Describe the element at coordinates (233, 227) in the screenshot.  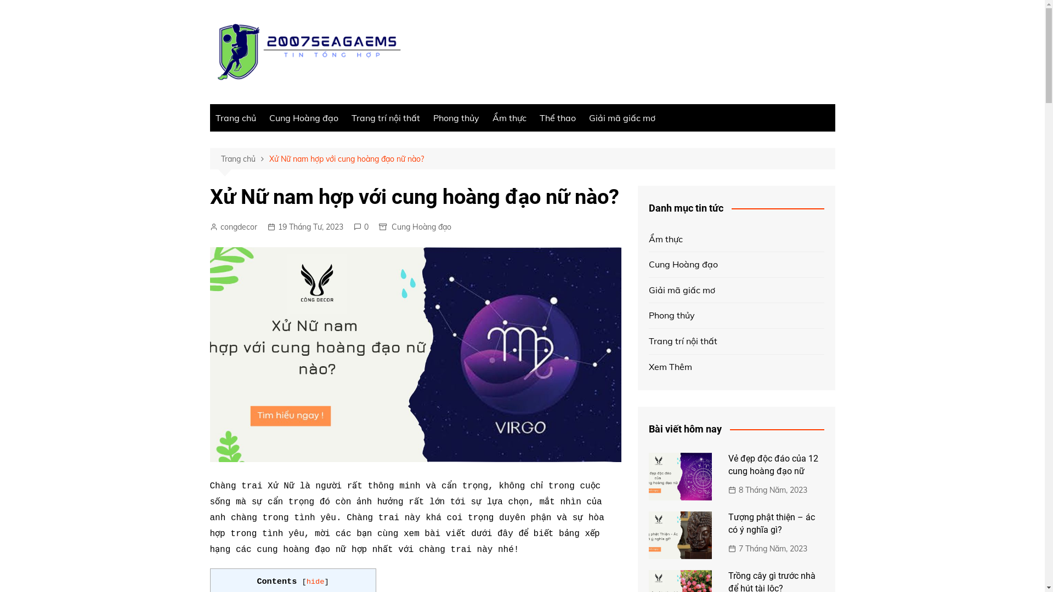
I see `congdecor` at that location.